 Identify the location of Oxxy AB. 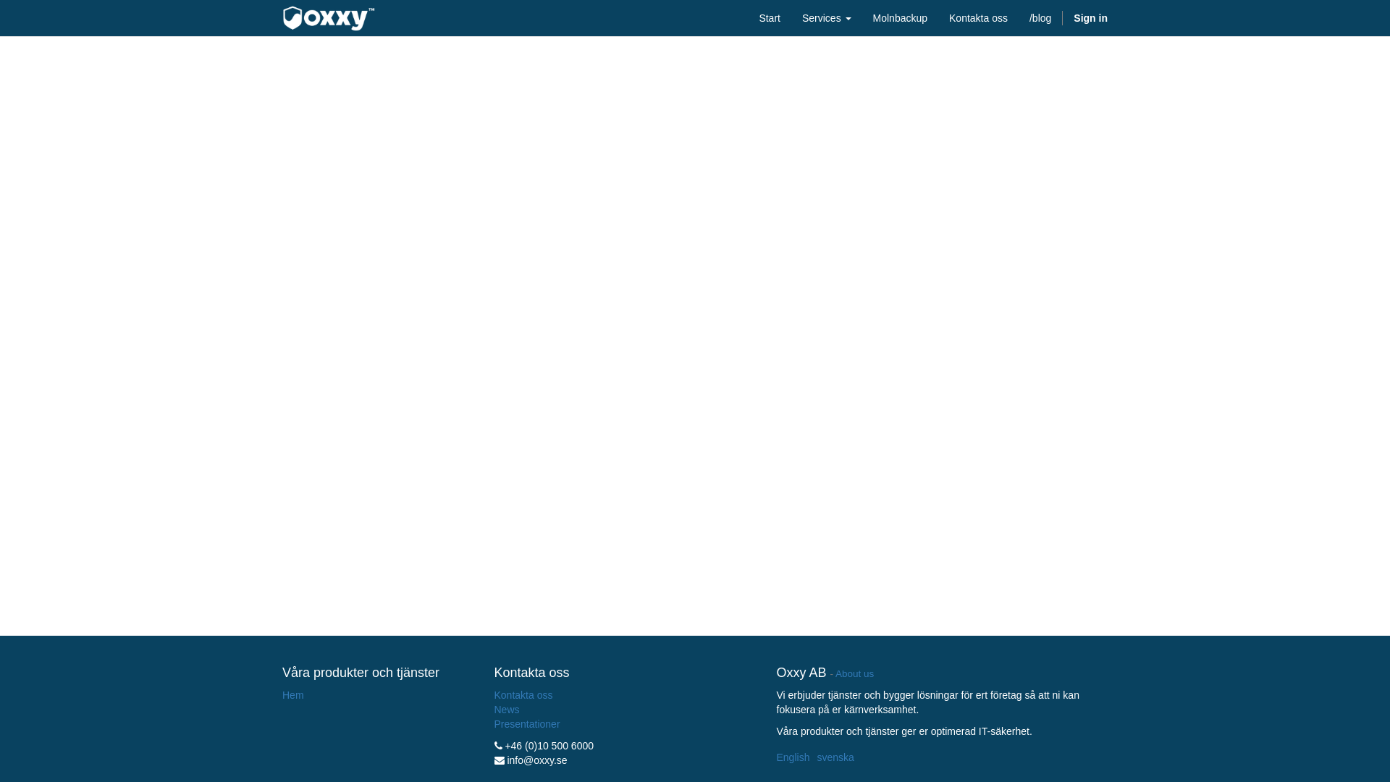
(329, 19).